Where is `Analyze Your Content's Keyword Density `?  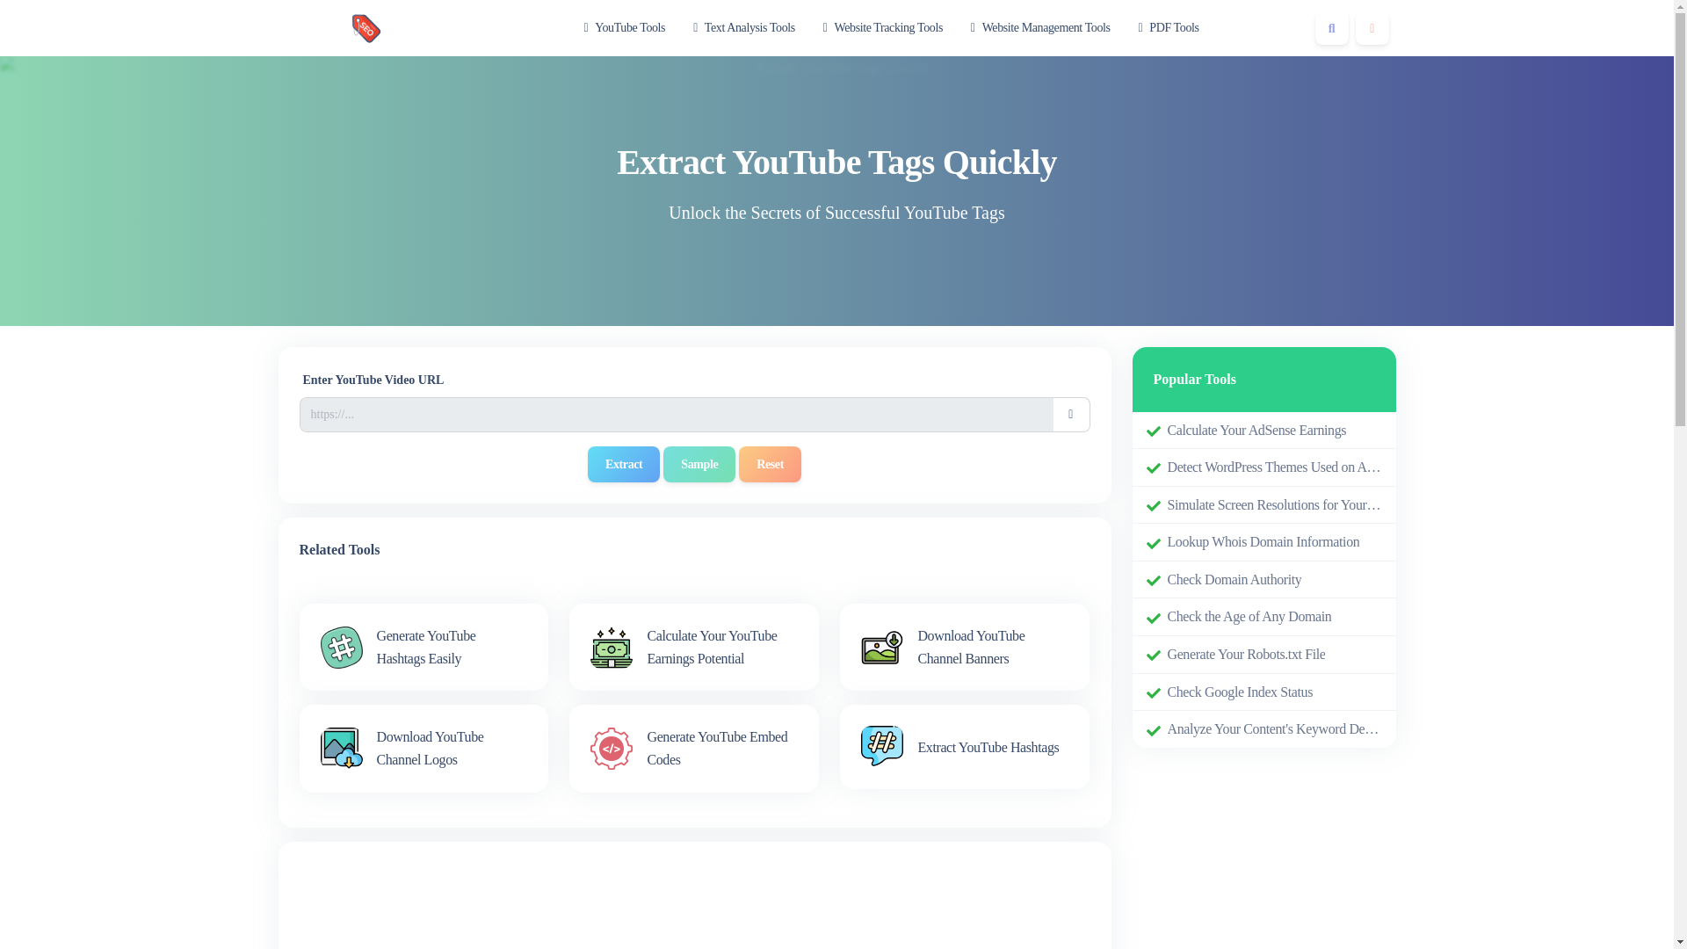
Analyze Your Content's Keyword Density  is located at coordinates (1274, 729).